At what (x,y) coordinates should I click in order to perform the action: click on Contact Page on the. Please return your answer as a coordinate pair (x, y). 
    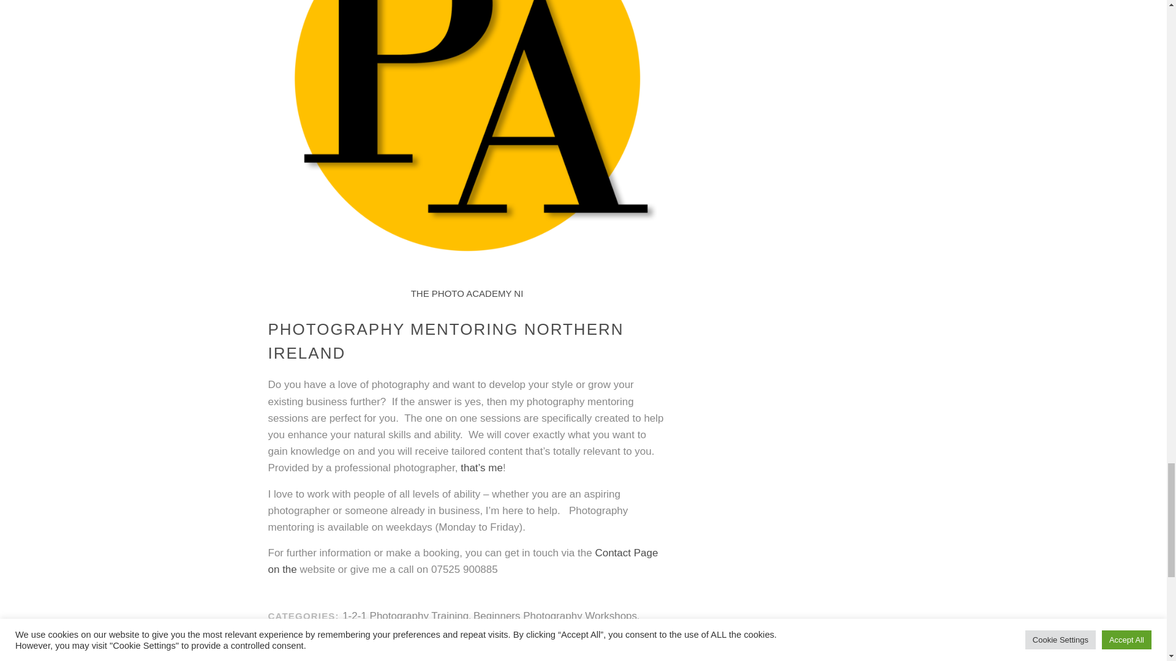
    Looking at the image, I should click on (463, 561).